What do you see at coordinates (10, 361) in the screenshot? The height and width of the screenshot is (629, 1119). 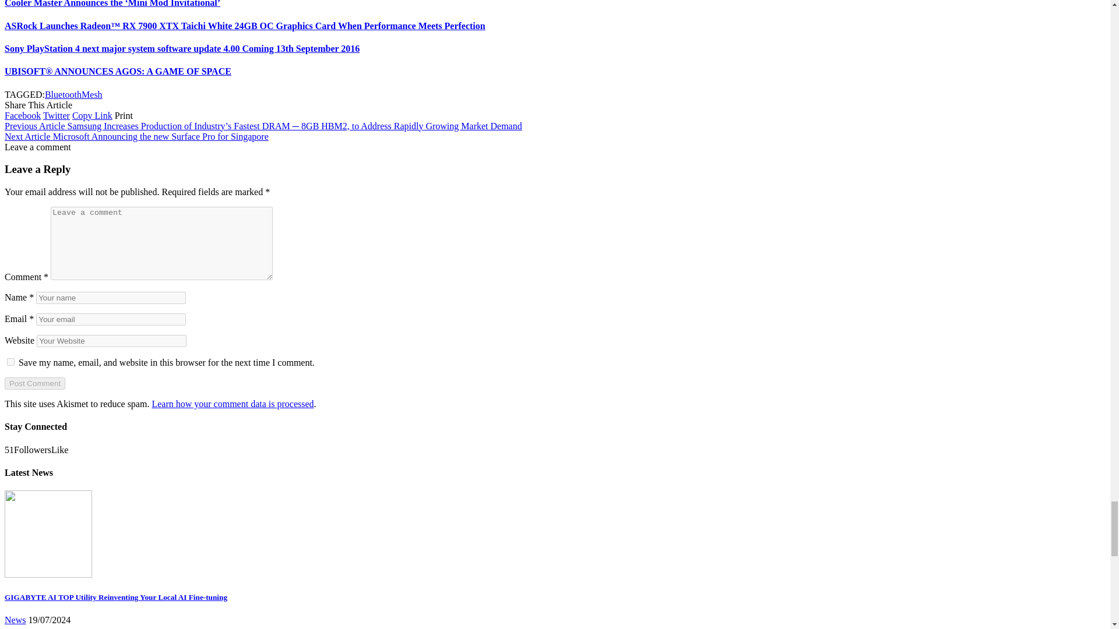 I see `yes` at bounding box center [10, 361].